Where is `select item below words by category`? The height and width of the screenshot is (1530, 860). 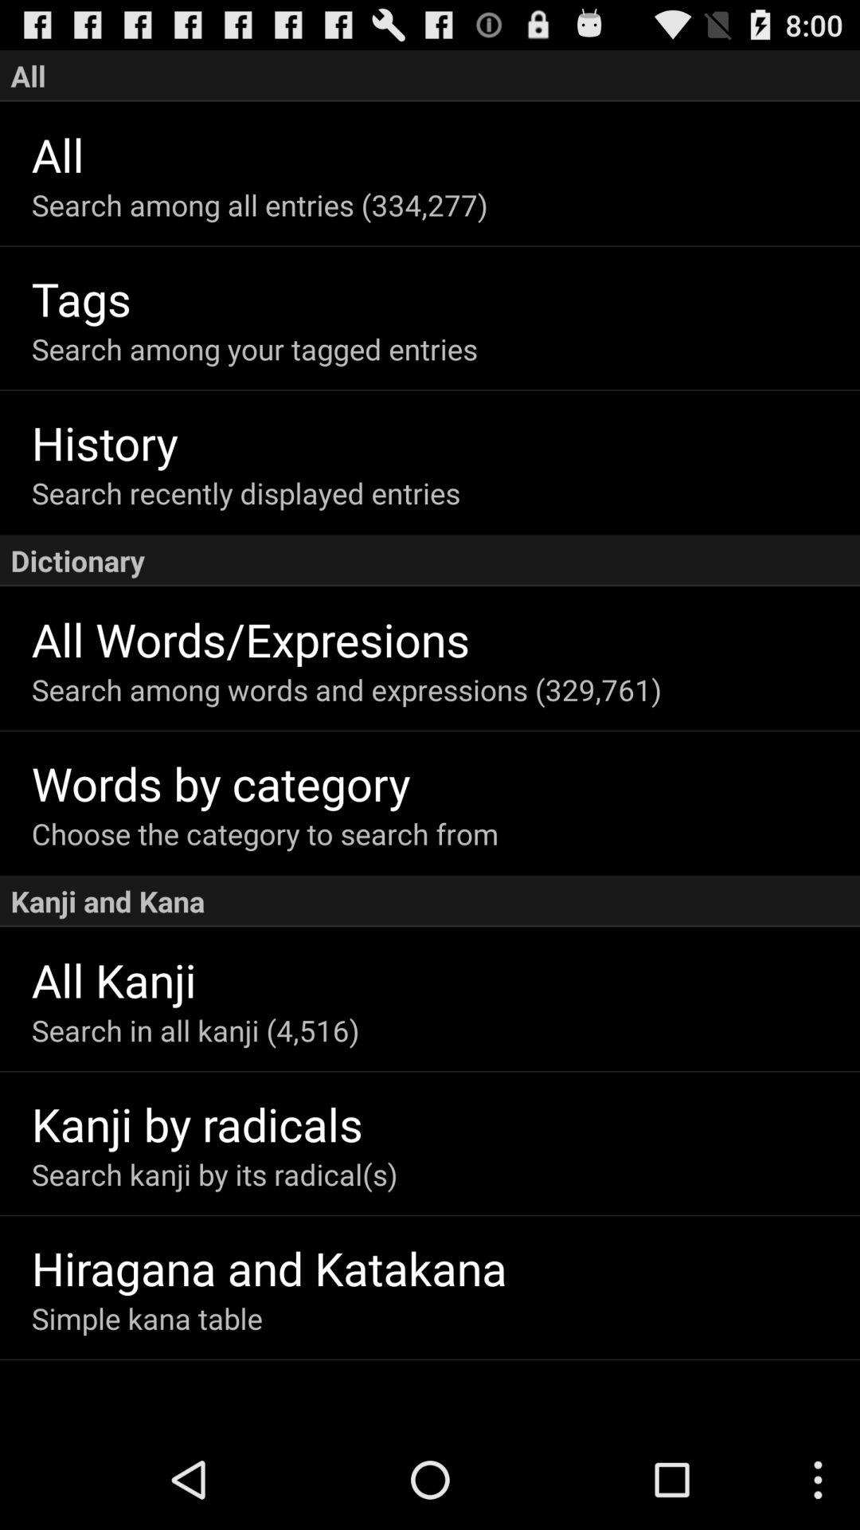
select item below words by category is located at coordinates (446, 834).